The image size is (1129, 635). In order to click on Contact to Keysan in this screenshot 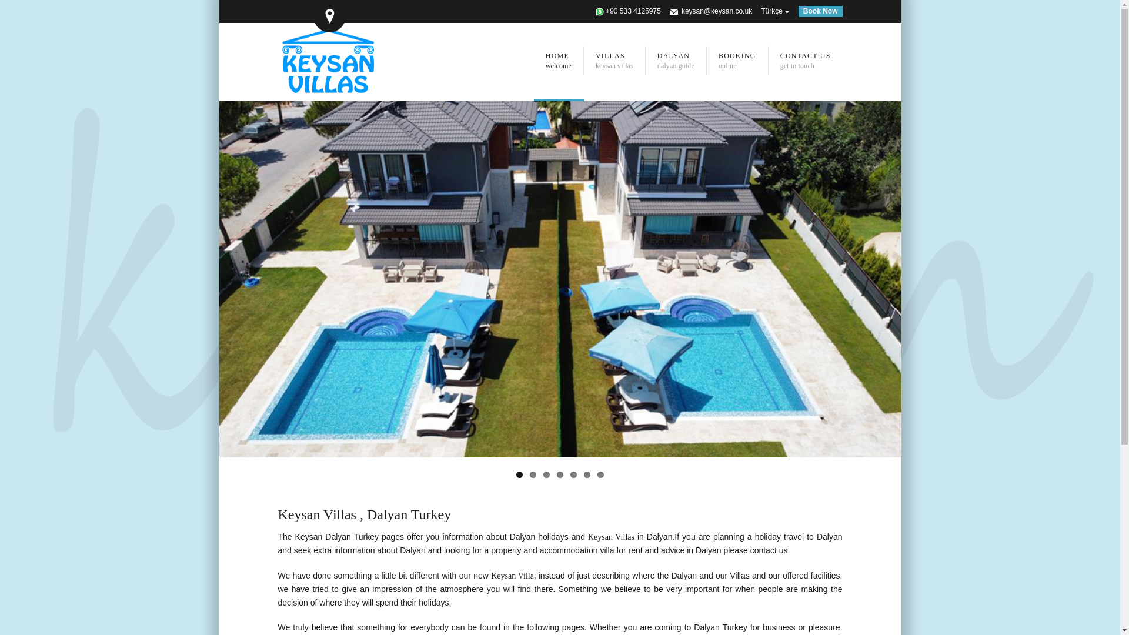, I will do `click(806, 61)`.